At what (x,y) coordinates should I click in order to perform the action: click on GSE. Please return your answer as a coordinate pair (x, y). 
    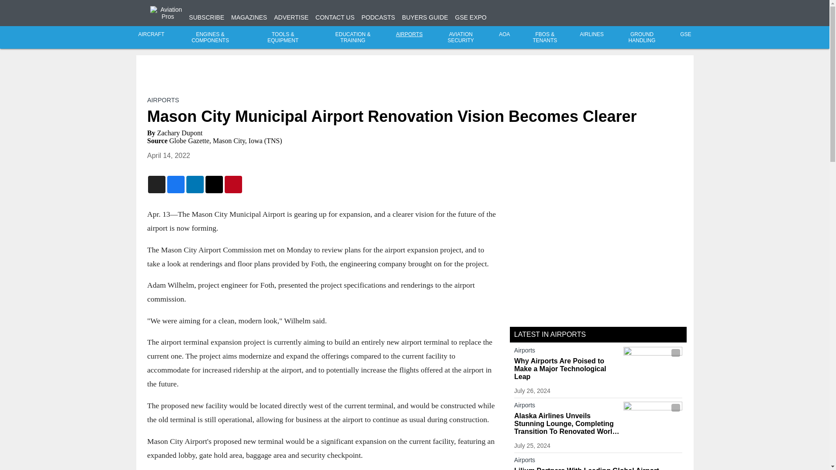
    Looking at the image, I should click on (685, 34).